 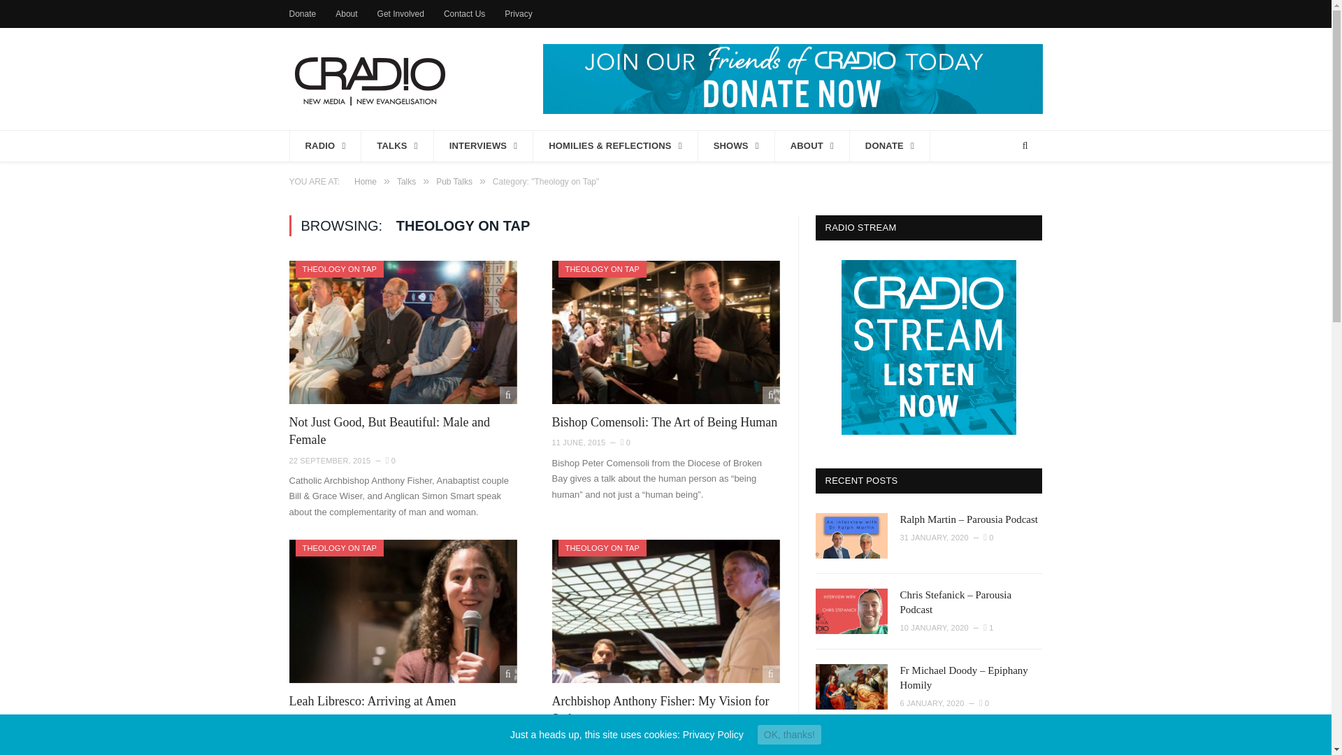 What do you see at coordinates (400, 14) in the screenshot?
I see `Get Involved` at bounding box center [400, 14].